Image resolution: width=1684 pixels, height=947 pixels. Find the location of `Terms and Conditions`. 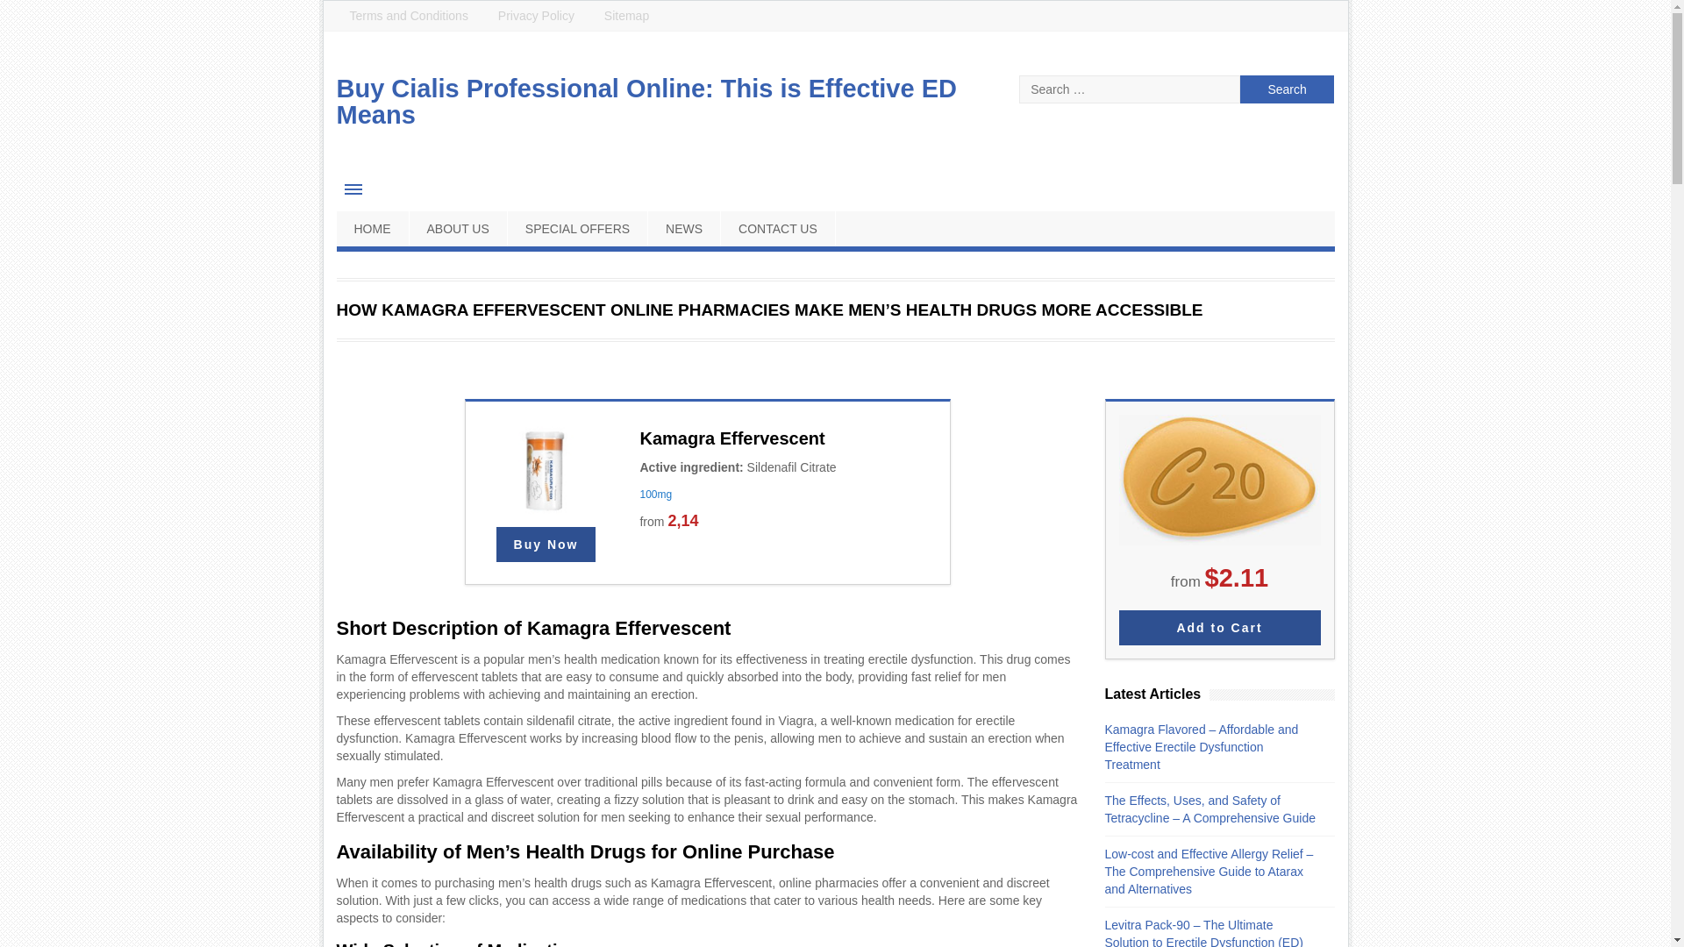

Terms and Conditions is located at coordinates (409, 16).